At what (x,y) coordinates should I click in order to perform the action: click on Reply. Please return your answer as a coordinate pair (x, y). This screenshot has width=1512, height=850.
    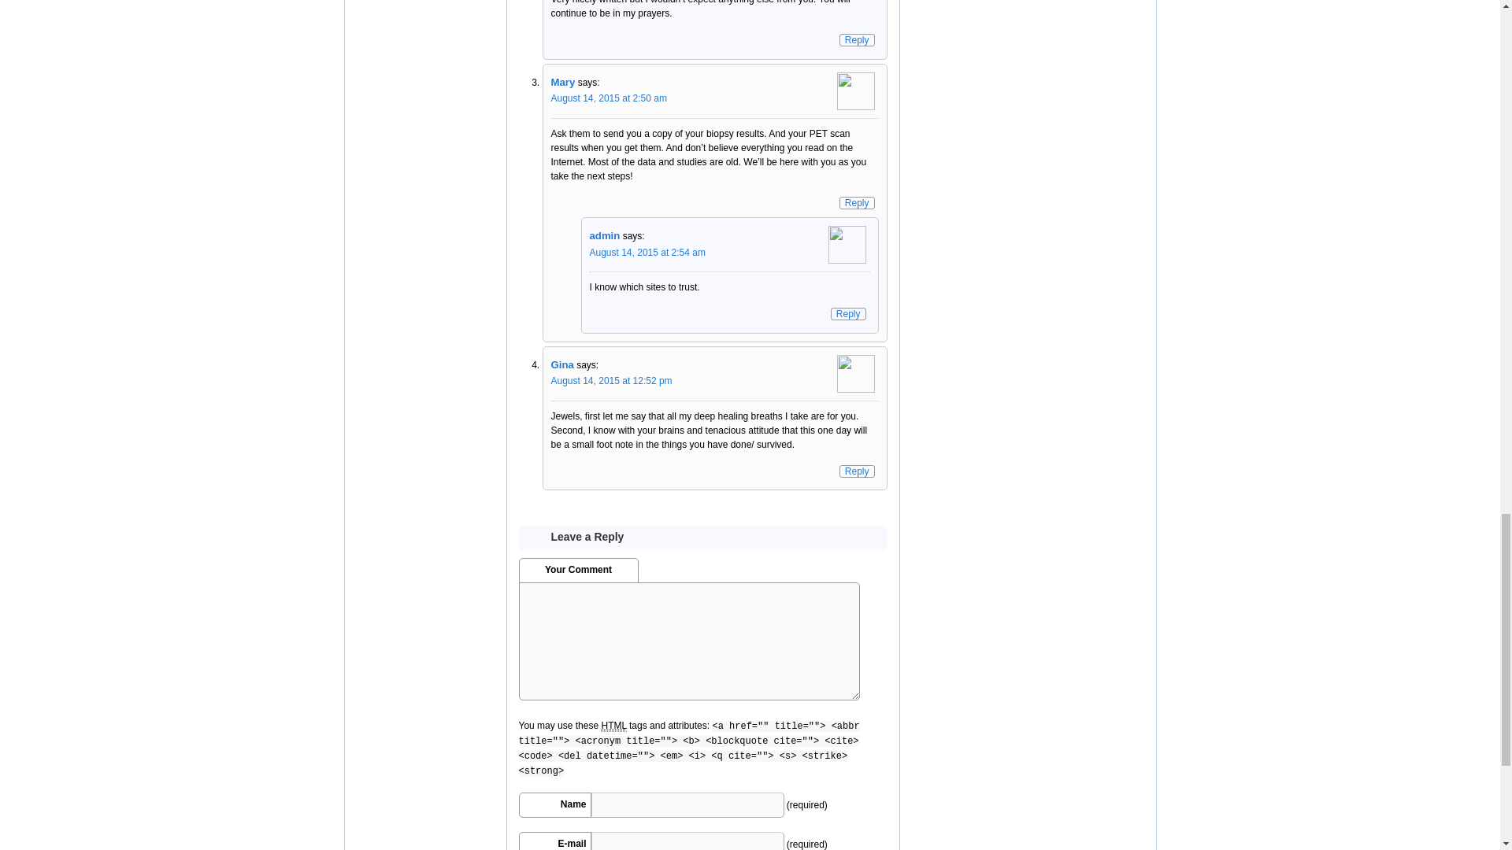
    Looking at the image, I should click on (857, 471).